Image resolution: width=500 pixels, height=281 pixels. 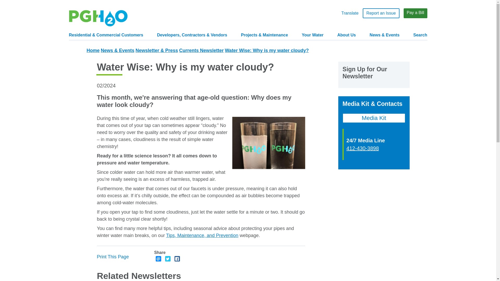 What do you see at coordinates (196, 47) in the screenshot?
I see `Information for projects involving a service connection` at bounding box center [196, 47].